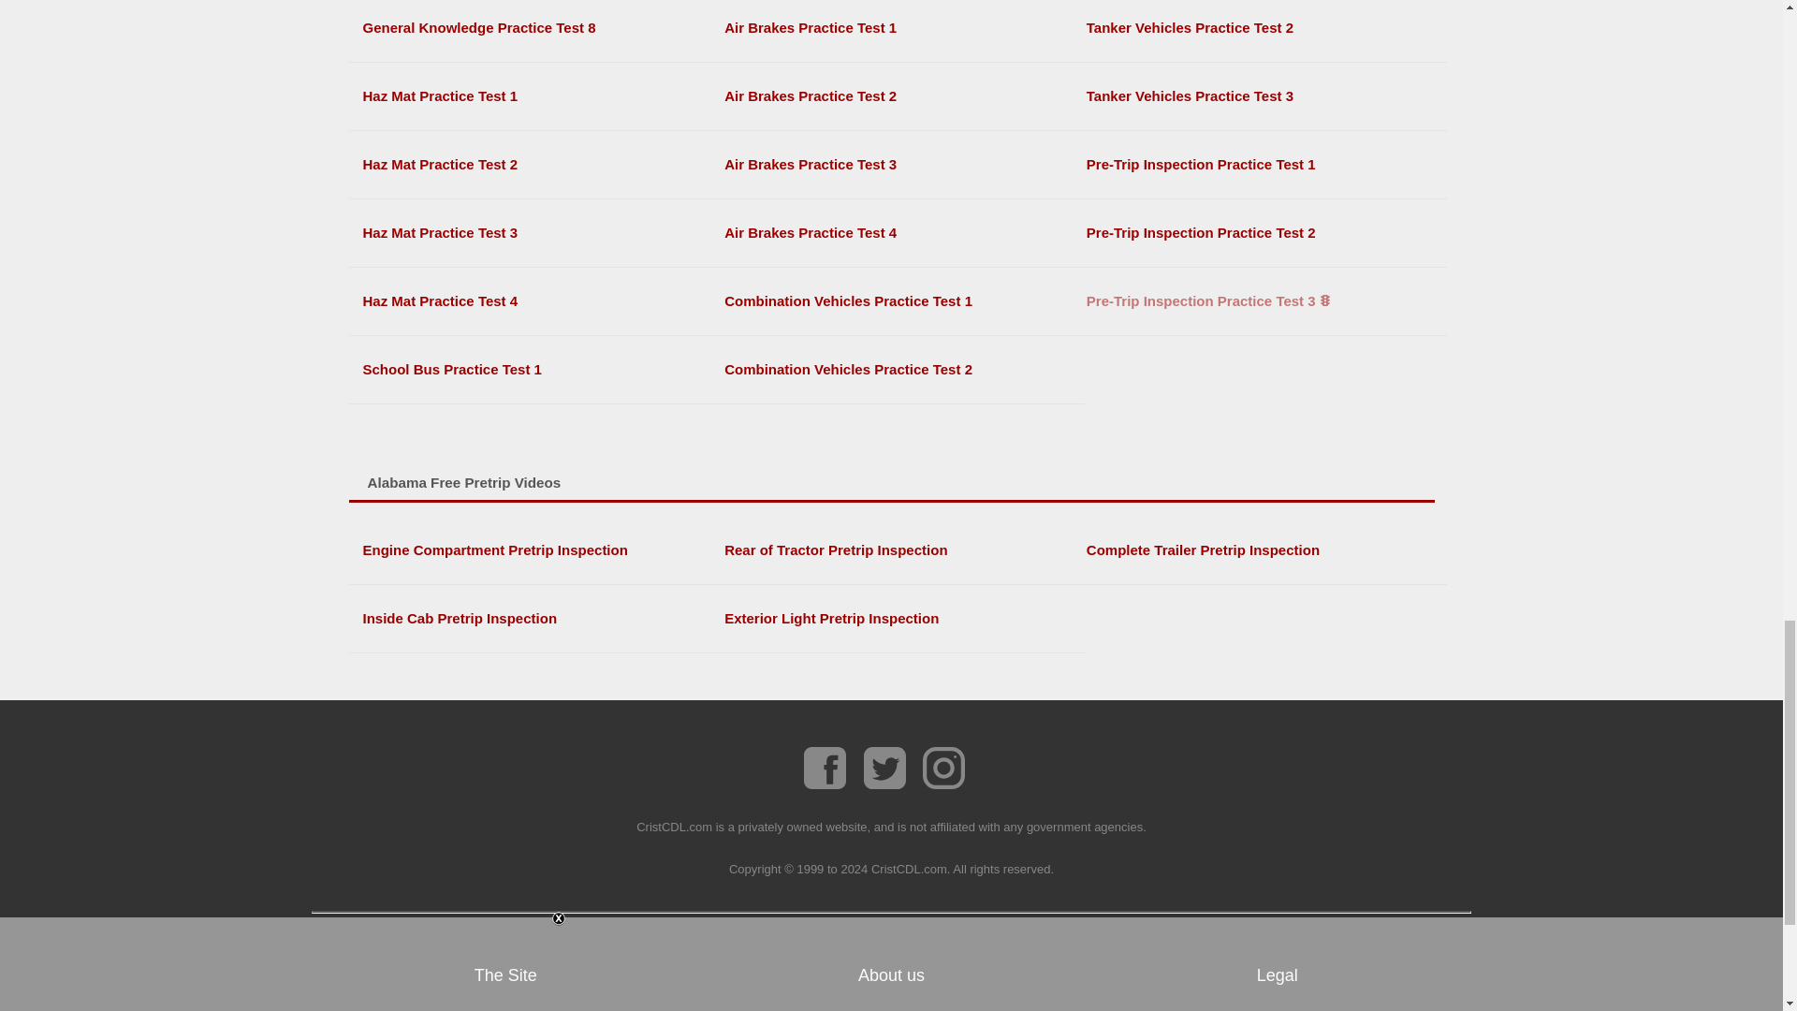 The width and height of the screenshot is (1797, 1011). Describe the element at coordinates (535, 96) in the screenshot. I see `Haz Mat Practice Test 1` at that location.